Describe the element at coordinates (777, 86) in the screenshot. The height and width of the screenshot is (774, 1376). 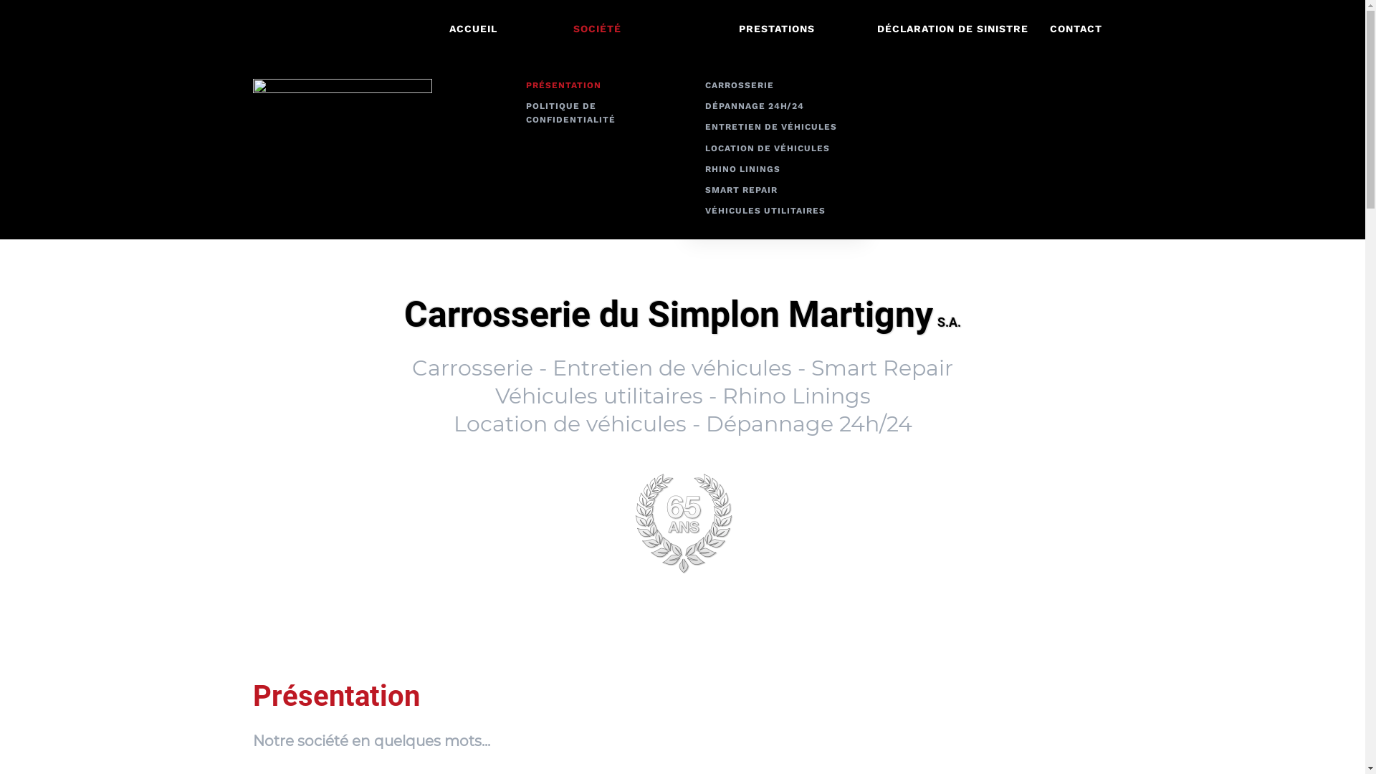
I see `CARROSSERIE` at that location.